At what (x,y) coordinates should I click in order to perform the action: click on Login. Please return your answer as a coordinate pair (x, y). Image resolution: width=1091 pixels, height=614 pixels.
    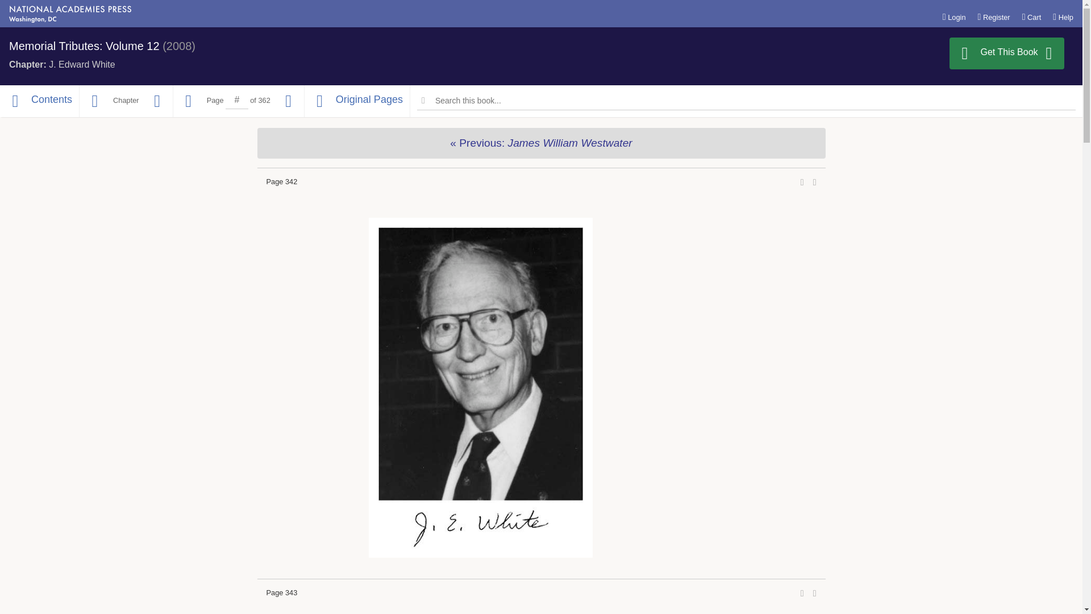
    Looking at the image, I should click on (953, 16).